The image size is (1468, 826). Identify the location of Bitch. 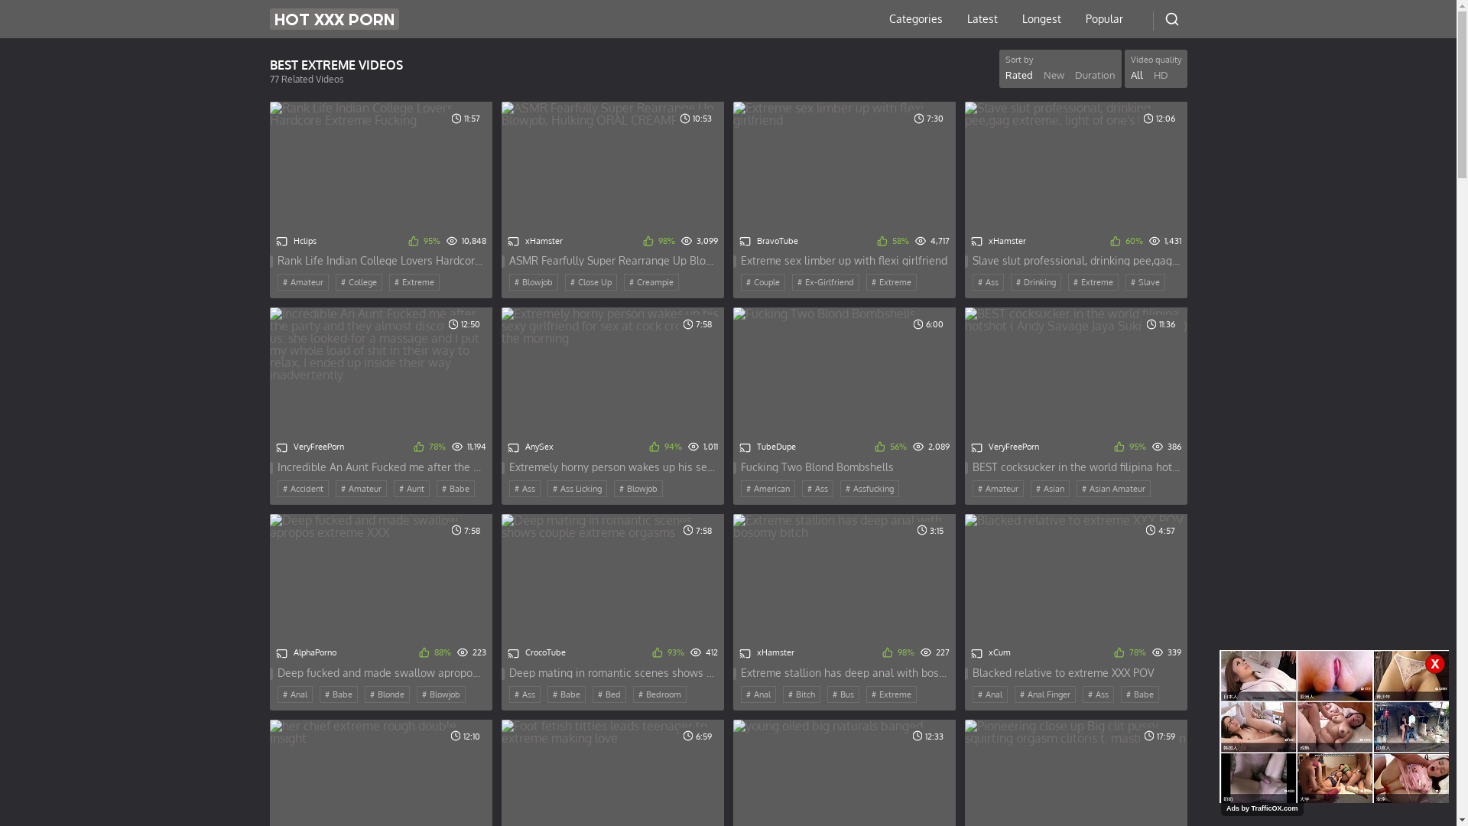
(801, 694).